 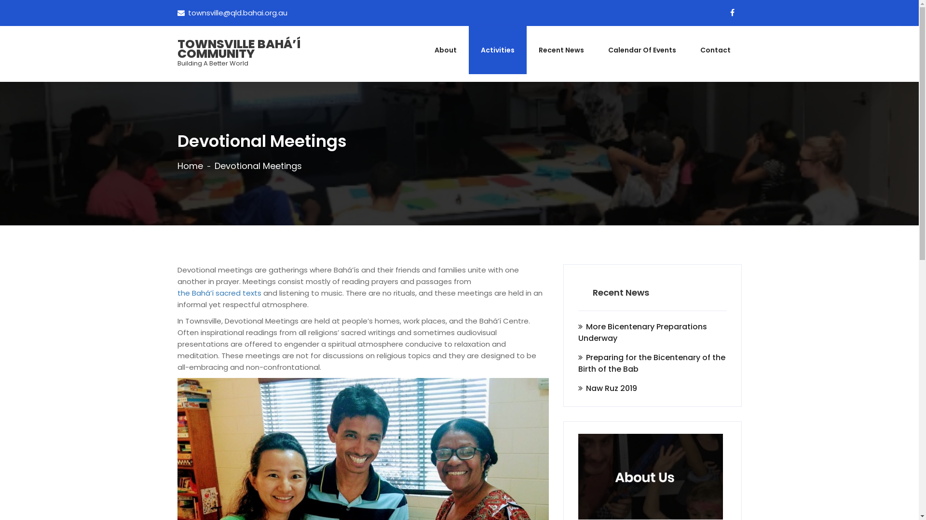 I want to click on About, so click(x=446, y=50).